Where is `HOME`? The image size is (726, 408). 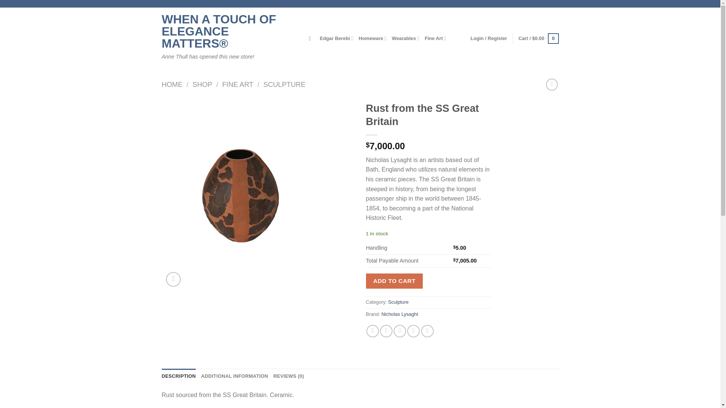
HOME is located at coordinates (172, 84).